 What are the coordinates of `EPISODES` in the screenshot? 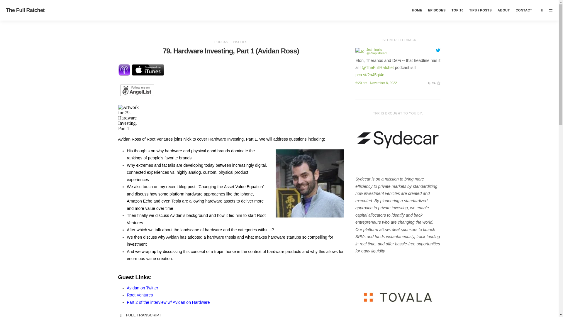 It's located at (437, 10).